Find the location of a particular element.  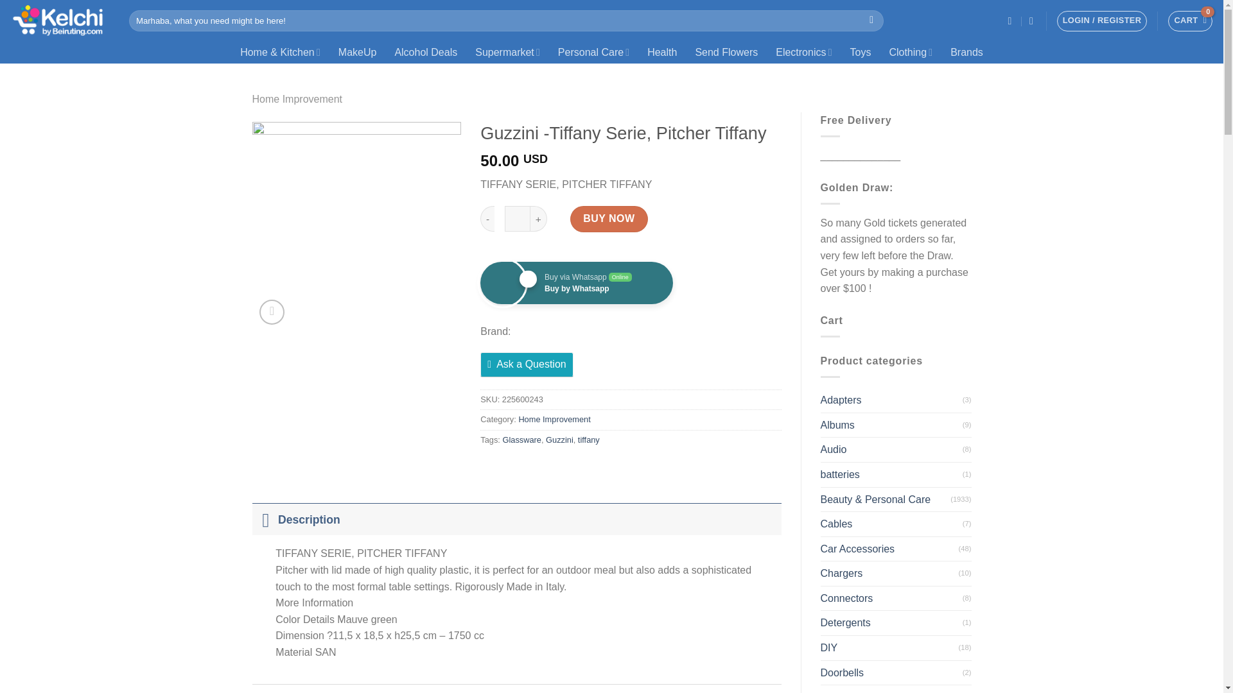

Login is located at coordinates (1102, 21).